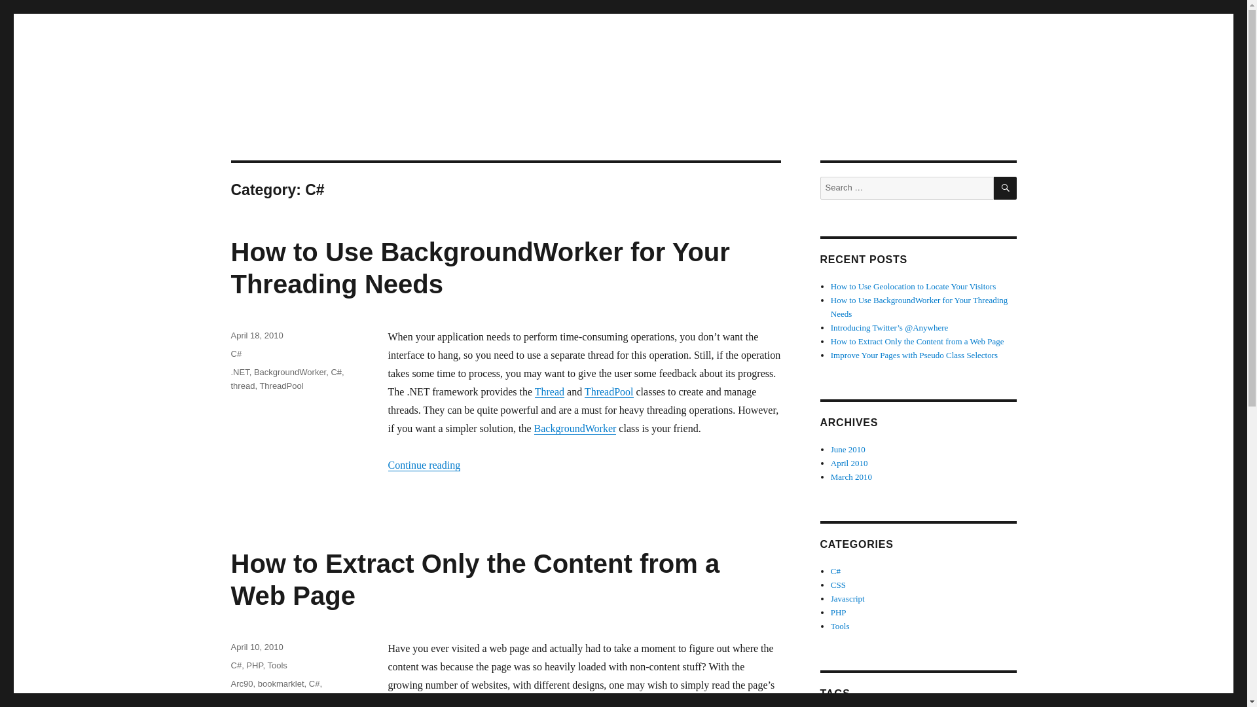  What do you see at coordinates (257, 647) in the screenshot?
I see `April 10, 2010` at bounding box center [257, 647].